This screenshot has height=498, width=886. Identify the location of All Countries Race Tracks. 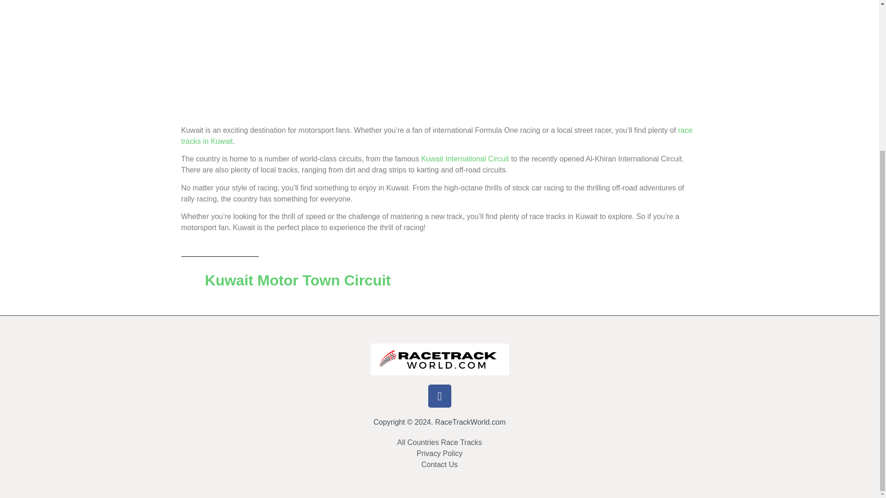
(439, 443).